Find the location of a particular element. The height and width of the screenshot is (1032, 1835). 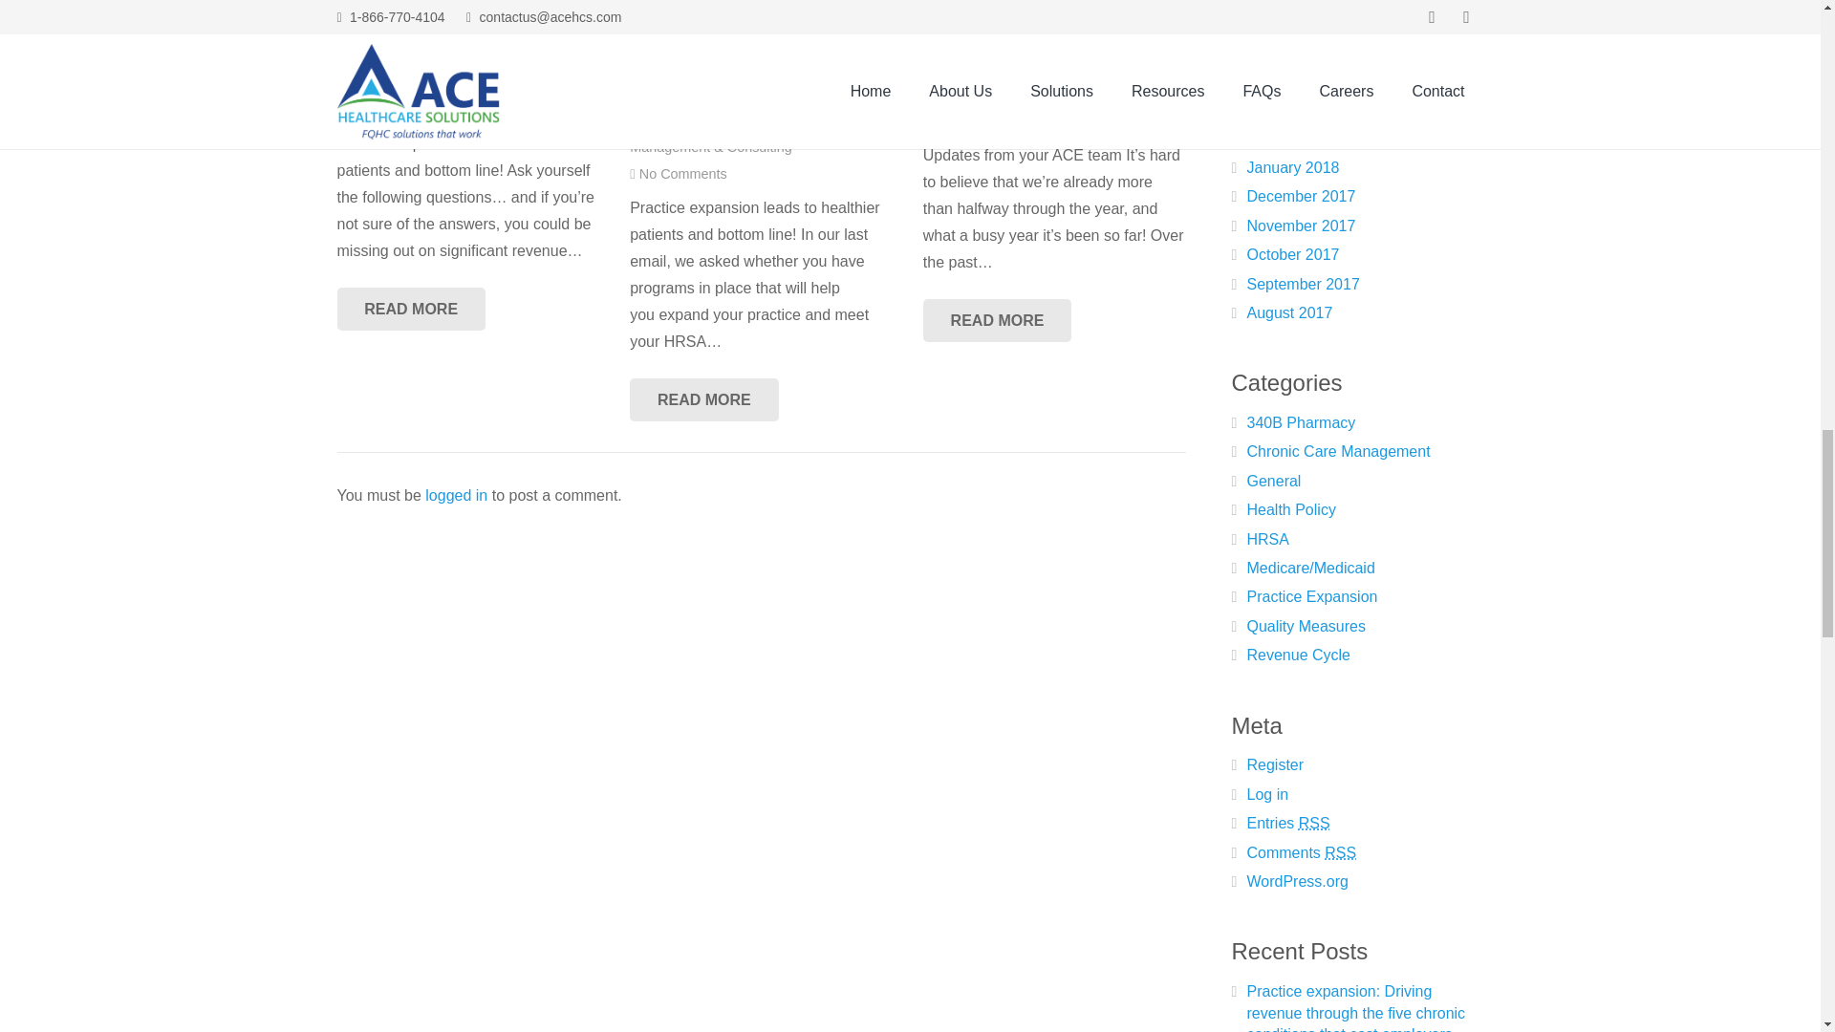

No Comments is located at coordinates (976, 120).